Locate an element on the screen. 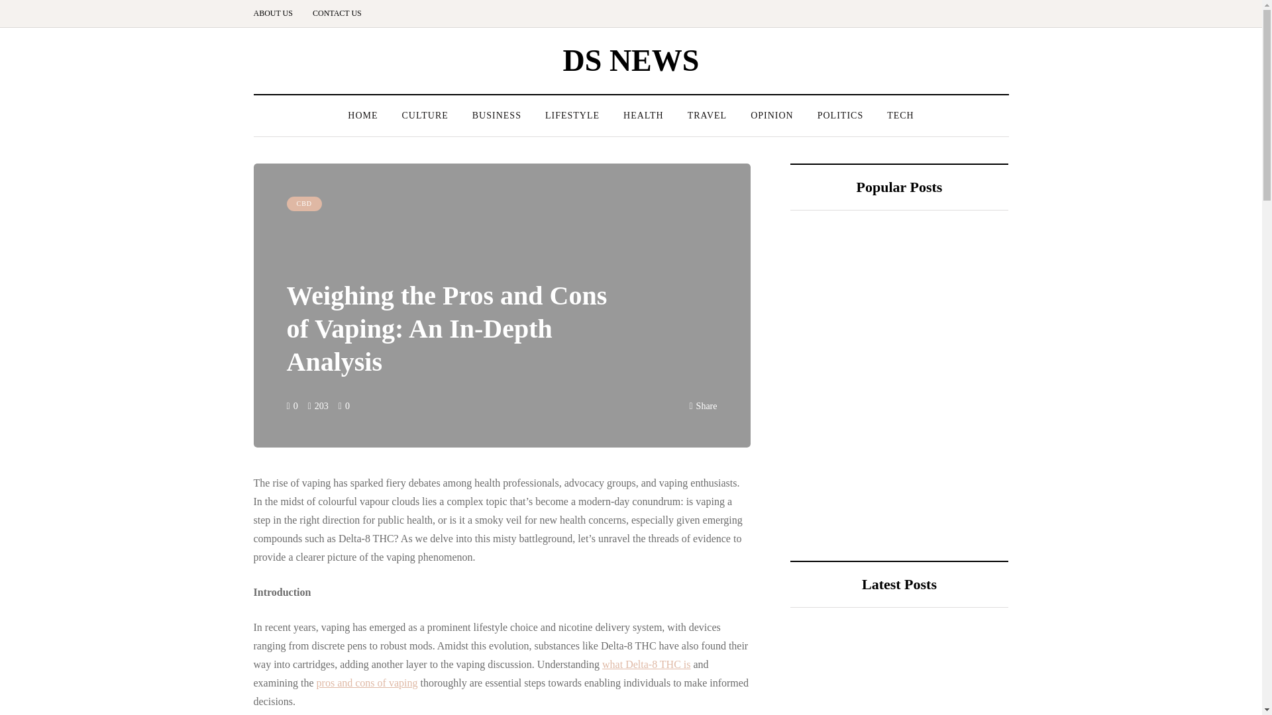 The width and height of the screenshot is (1272, 715). ABOUT US is located at coordinates (278, 13).